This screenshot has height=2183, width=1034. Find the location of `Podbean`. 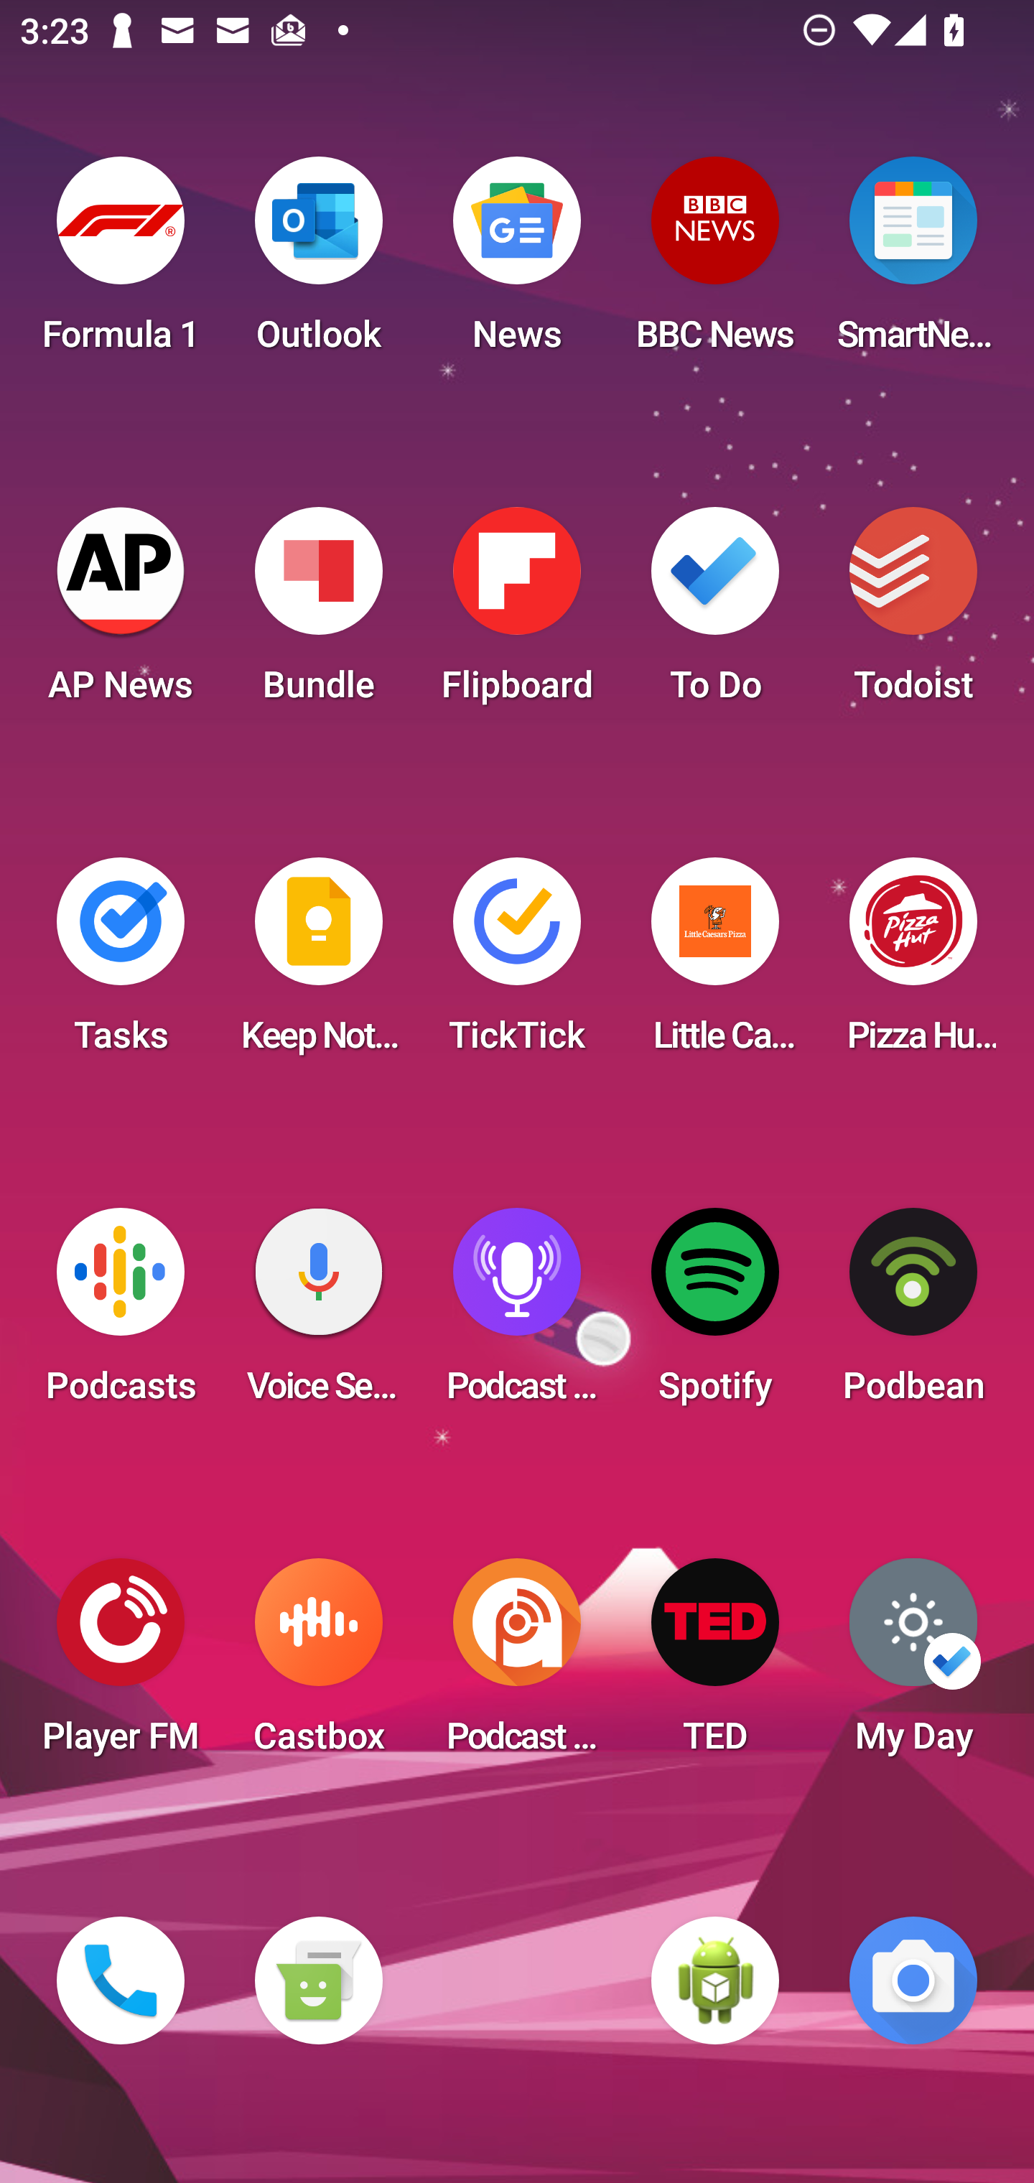

Podbean is located at coordinates (913, 1314).